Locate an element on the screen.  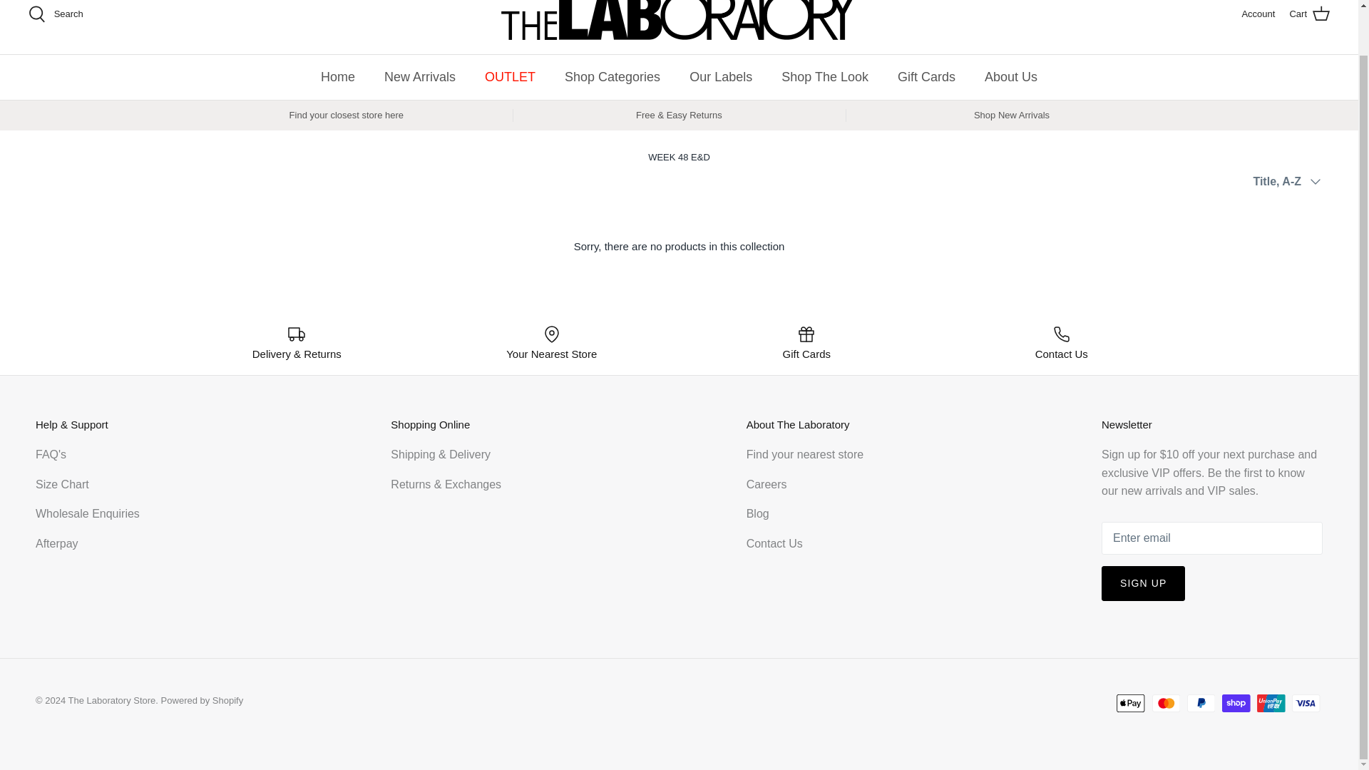
Apple Pay is located at coordinates (1131, 703).